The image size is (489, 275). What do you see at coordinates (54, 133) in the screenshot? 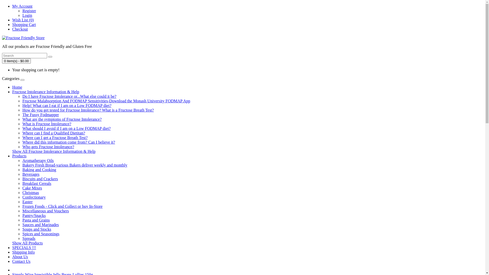
I see `Where can I find a Qualified Dietitan?` at bounding box center [54, 133].